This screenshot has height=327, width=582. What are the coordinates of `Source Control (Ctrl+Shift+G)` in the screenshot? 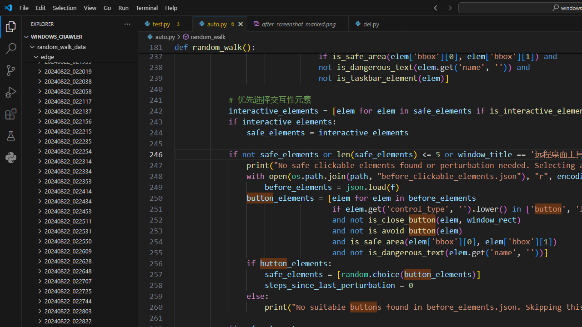 It's located at (11, 70).